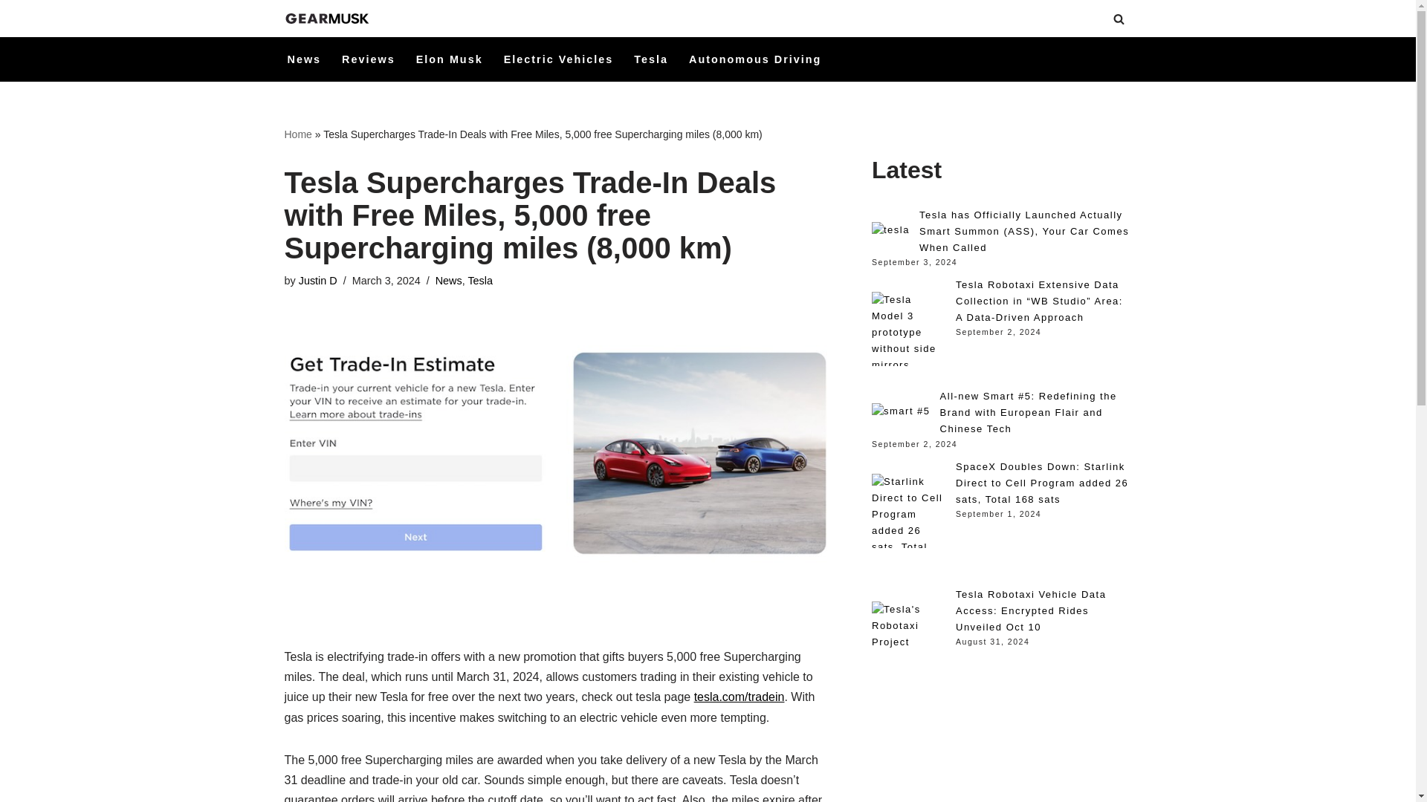 This screenshot has width=1427, height=802. I want to click on Home, so click(297, 134).